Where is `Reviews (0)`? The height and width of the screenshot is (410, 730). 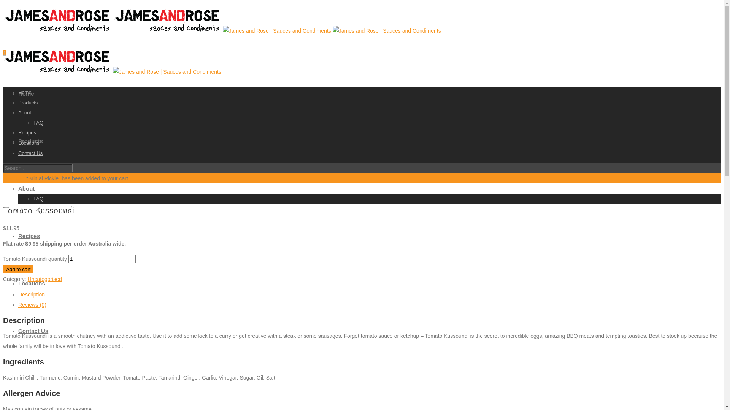
Reviews (0) is located at coordinates (32, 305).